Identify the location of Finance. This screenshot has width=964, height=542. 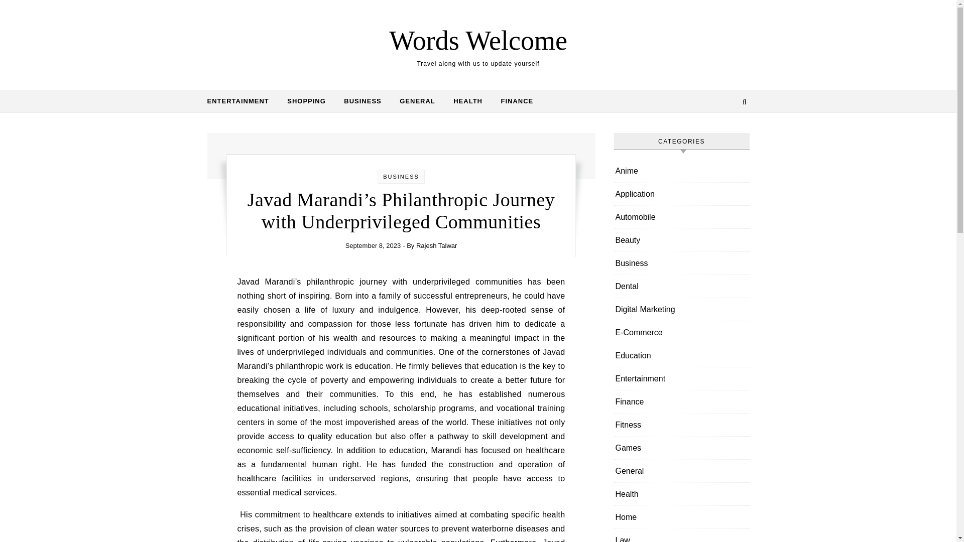
(630, 401).